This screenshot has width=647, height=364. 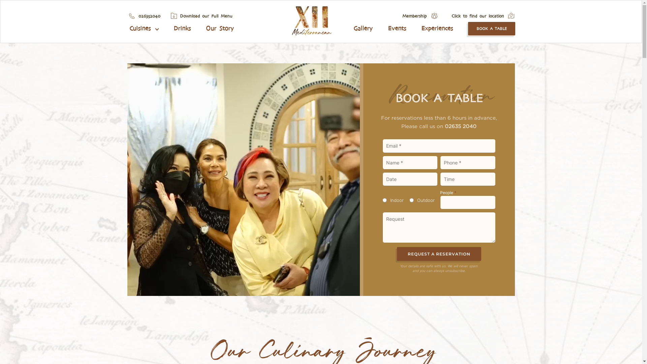 I want to click on Gallery, so click(x=363, y=29).